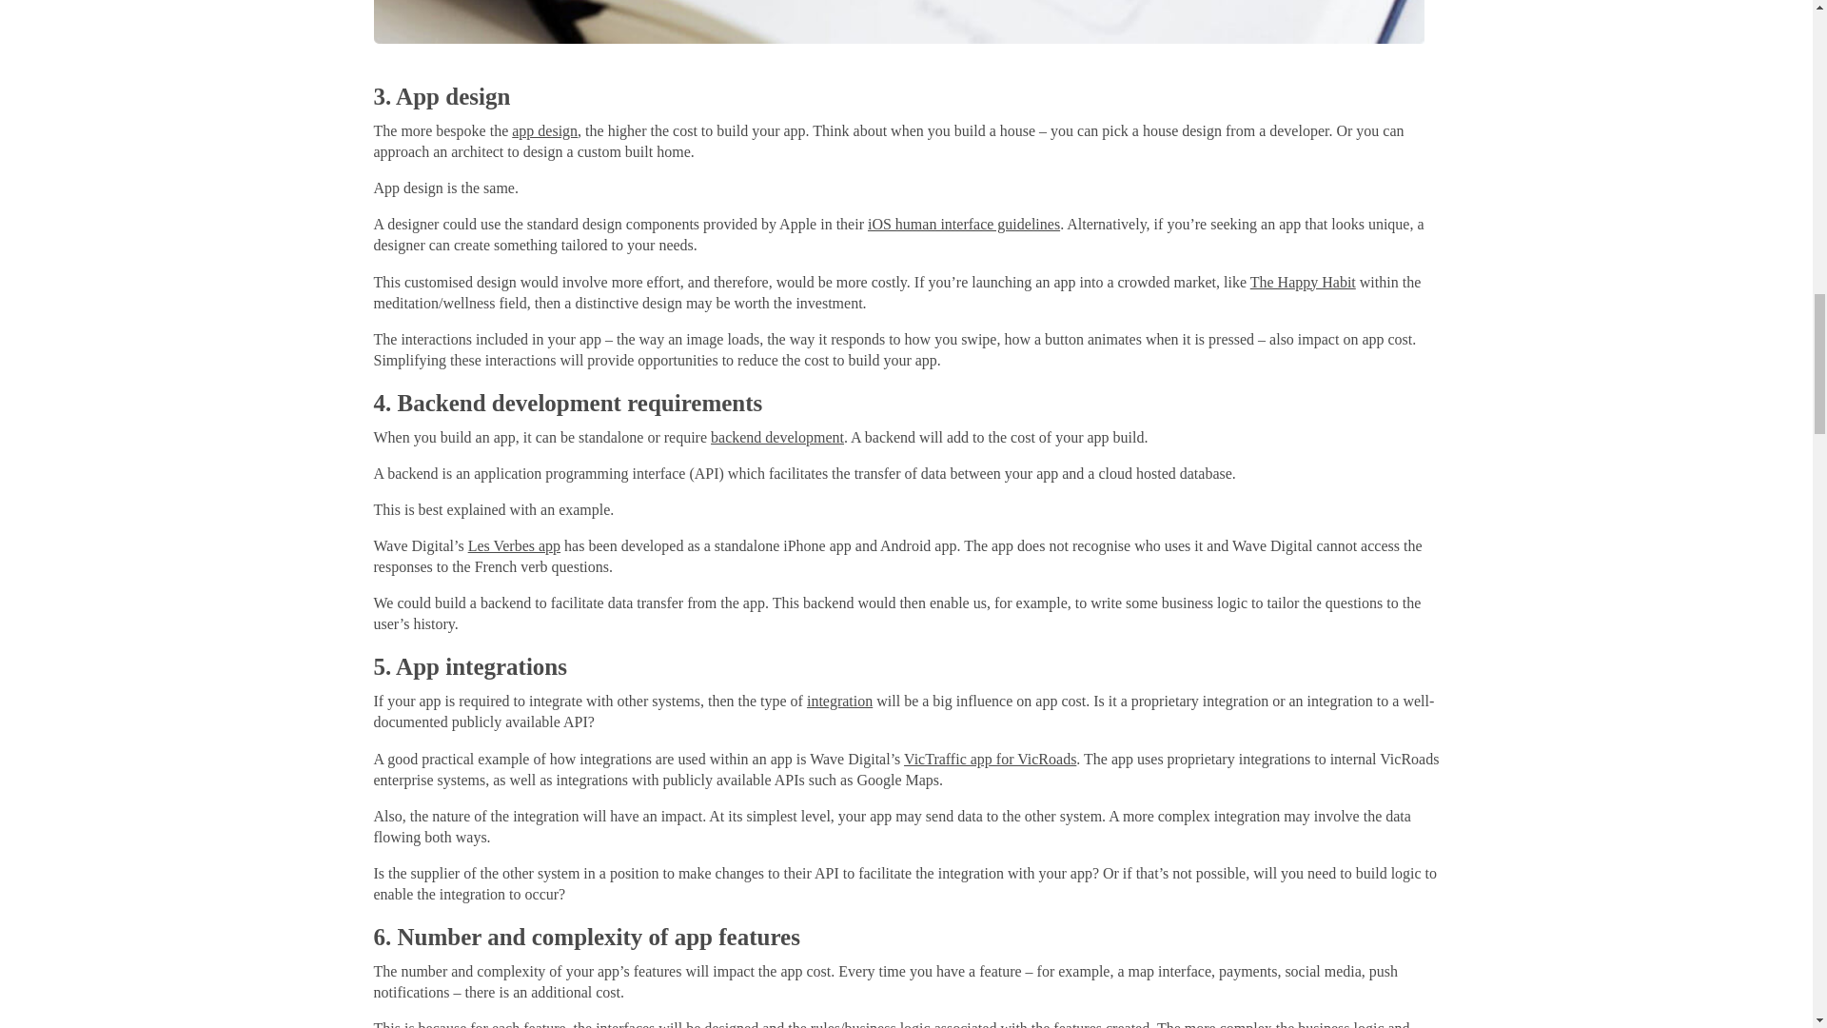 This screenshot has width=1827, height=1028. Describe the element at coordinates (1302, 282) in the screenshot. I see `The Happy Habit` at that location.